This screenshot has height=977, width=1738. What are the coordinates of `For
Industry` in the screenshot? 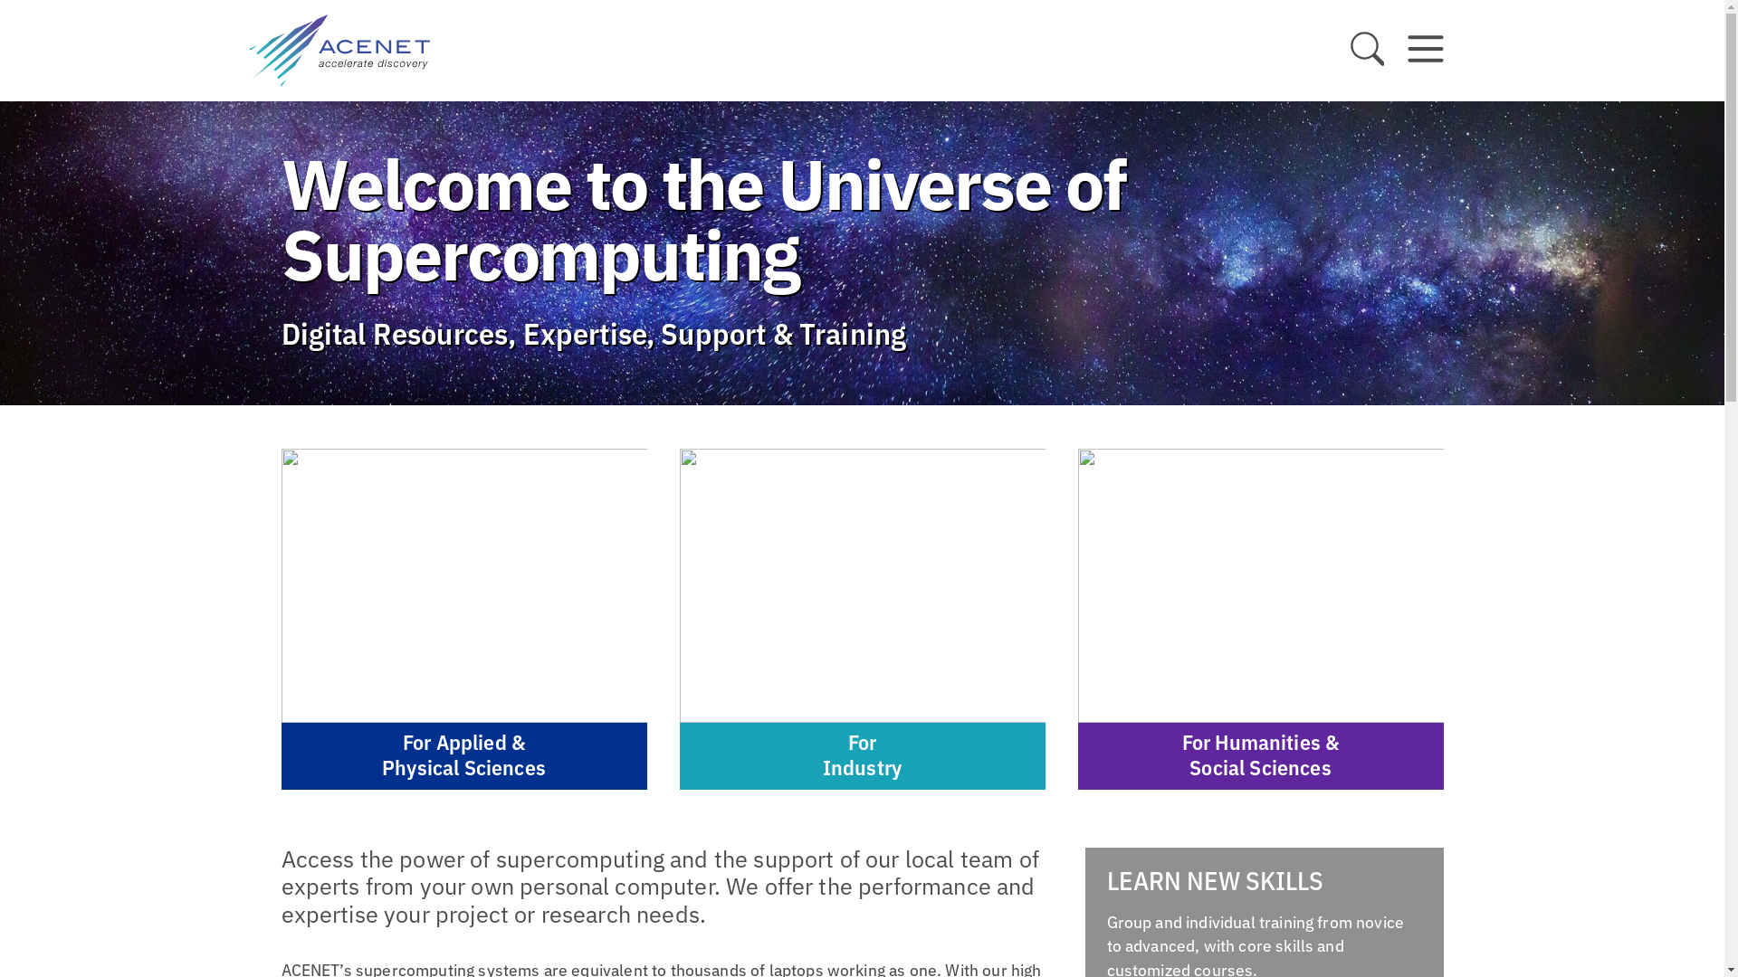 It's located at (862, 619).